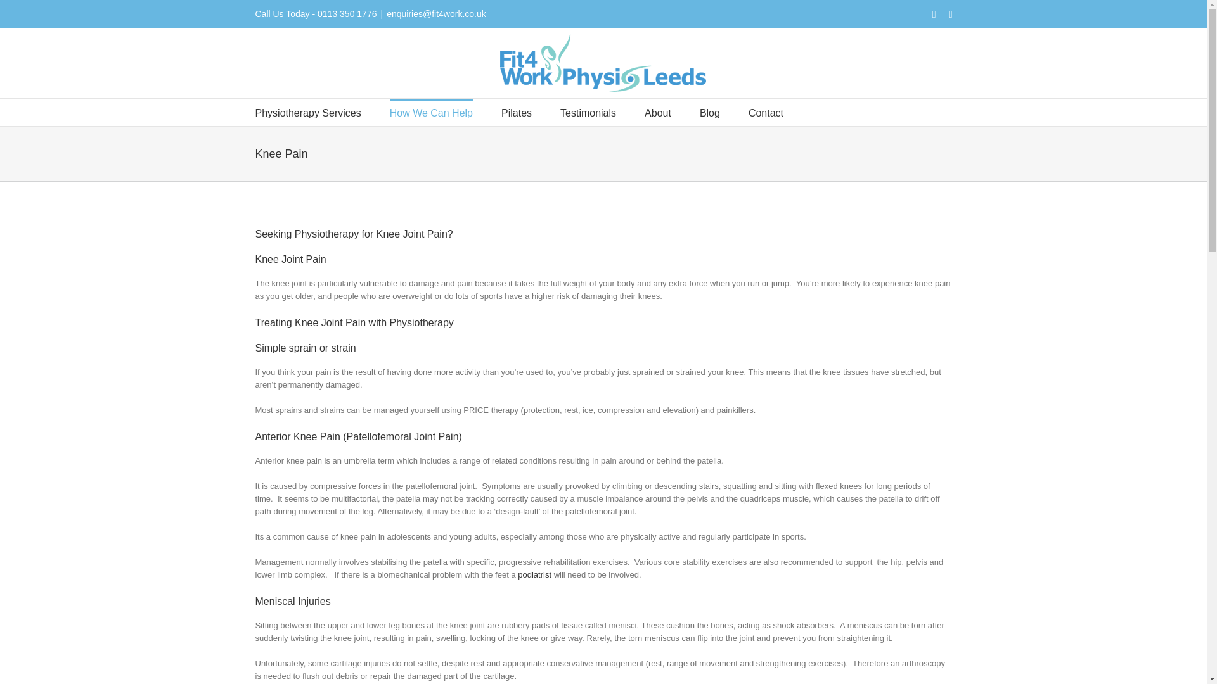  Describe the element at coordinates (307, 111) in the screenshot. I see `Physiotherapy Services` at that location.